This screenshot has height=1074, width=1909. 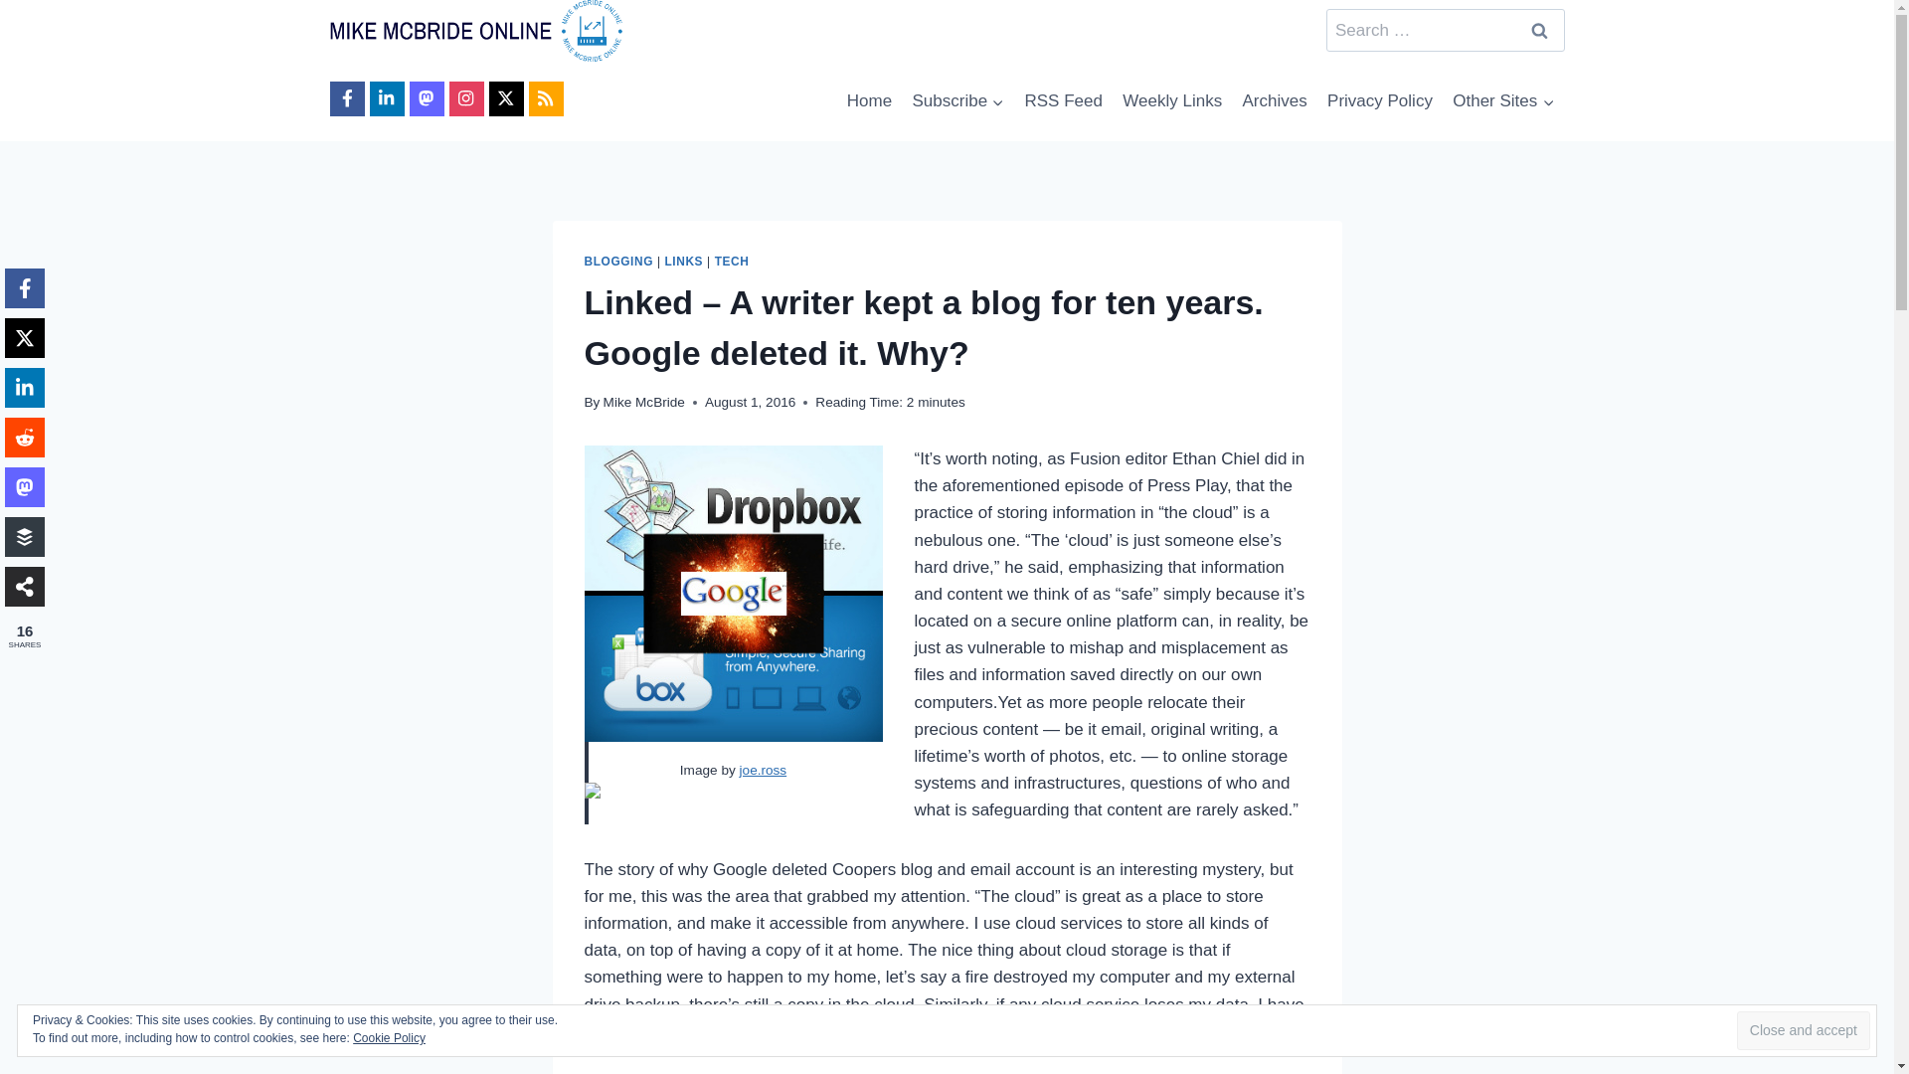 I want to click on Close and accept, so click(x=1804, y=1030).